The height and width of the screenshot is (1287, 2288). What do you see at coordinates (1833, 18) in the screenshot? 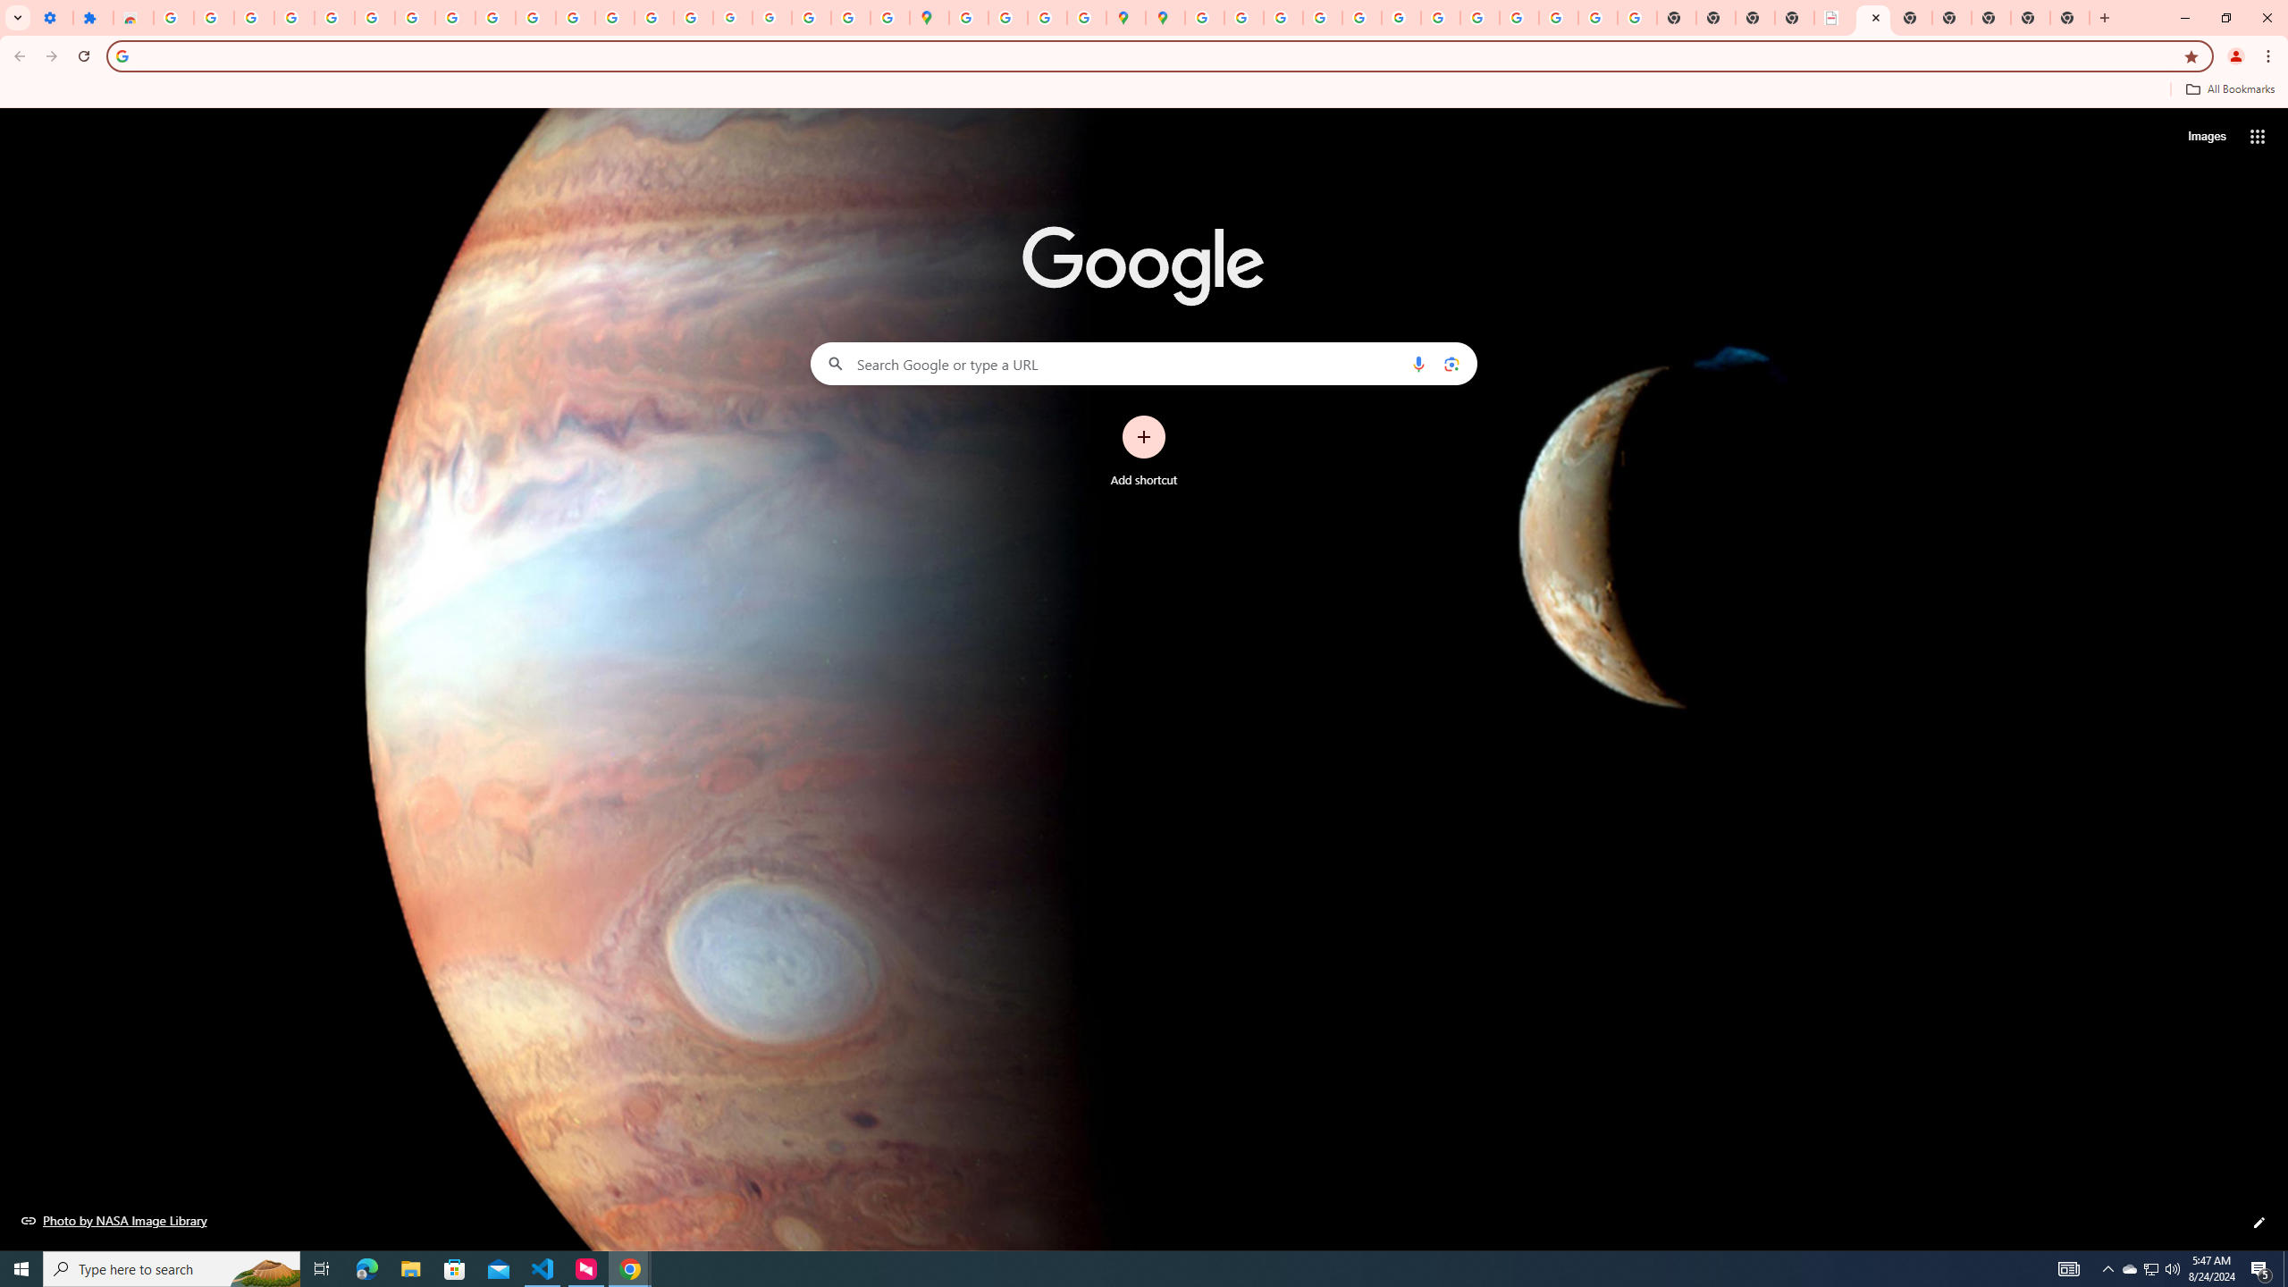
I see `LAAD Defence & Security 2025 | BAE Systems` at bounding box center [1833, 18].